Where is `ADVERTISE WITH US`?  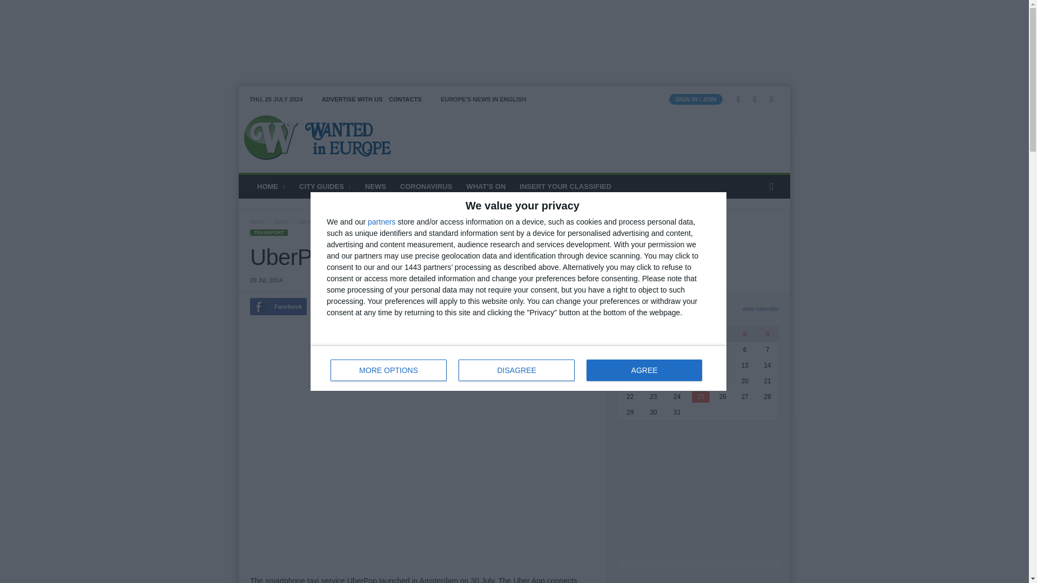
ADVERTISE WITH US is located at coordinates (352, 99).